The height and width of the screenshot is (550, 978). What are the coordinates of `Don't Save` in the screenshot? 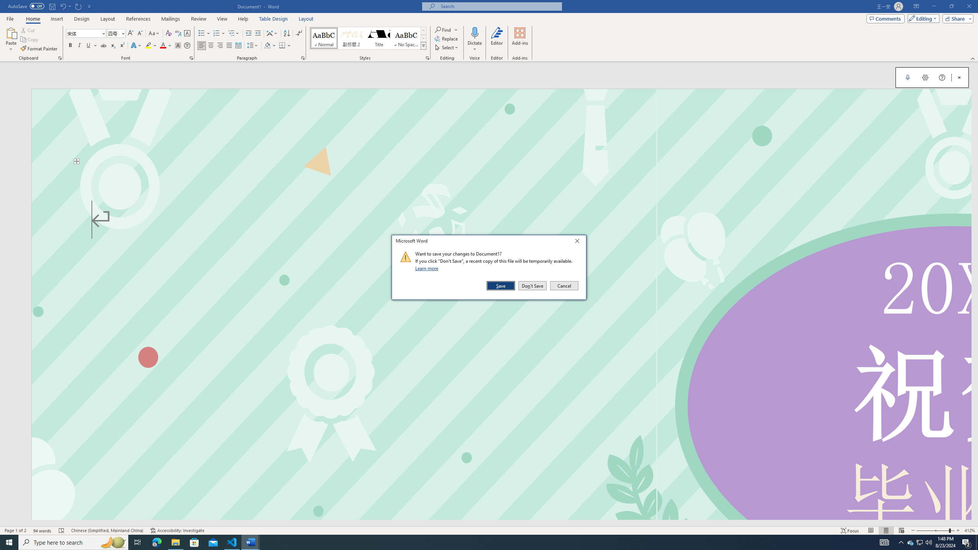 It's located at (920, 542).